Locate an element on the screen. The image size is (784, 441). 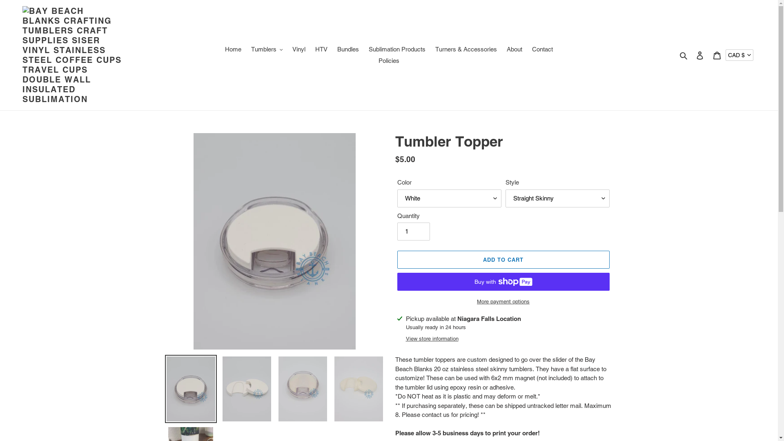
View store information is located at coordinates (432, 339).